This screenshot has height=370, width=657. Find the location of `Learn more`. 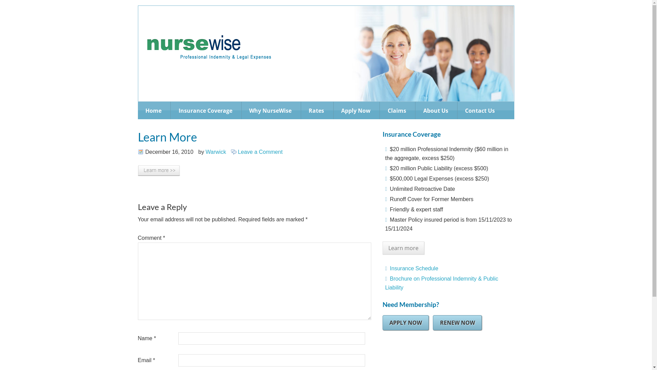

Learn more is located at coordinates (403, 248).